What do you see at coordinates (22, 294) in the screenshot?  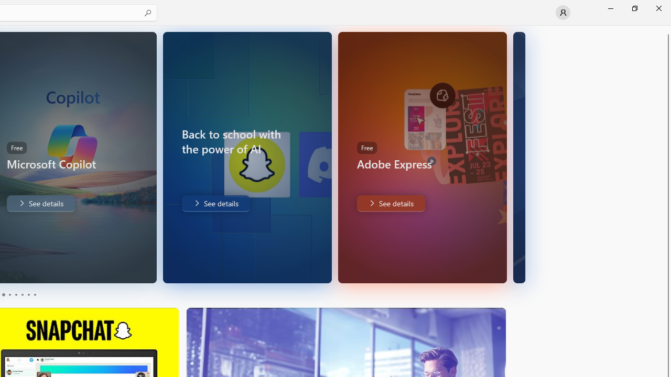 I see `Page 4` at bounding box center [22, 294].